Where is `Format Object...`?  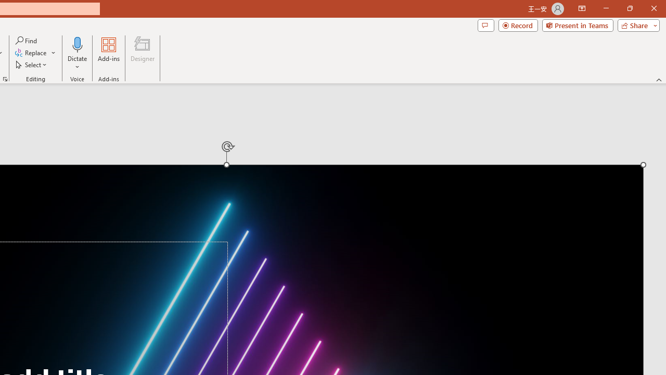
Format Object... is located at coordinates (5, 79).